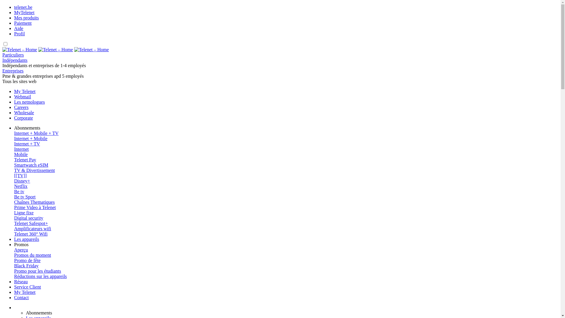 The width and height of the screenshot is (565, 318). Describe the element at coordinates (25, 160) in the screenshot. I see `Telenet Pay` at that location.